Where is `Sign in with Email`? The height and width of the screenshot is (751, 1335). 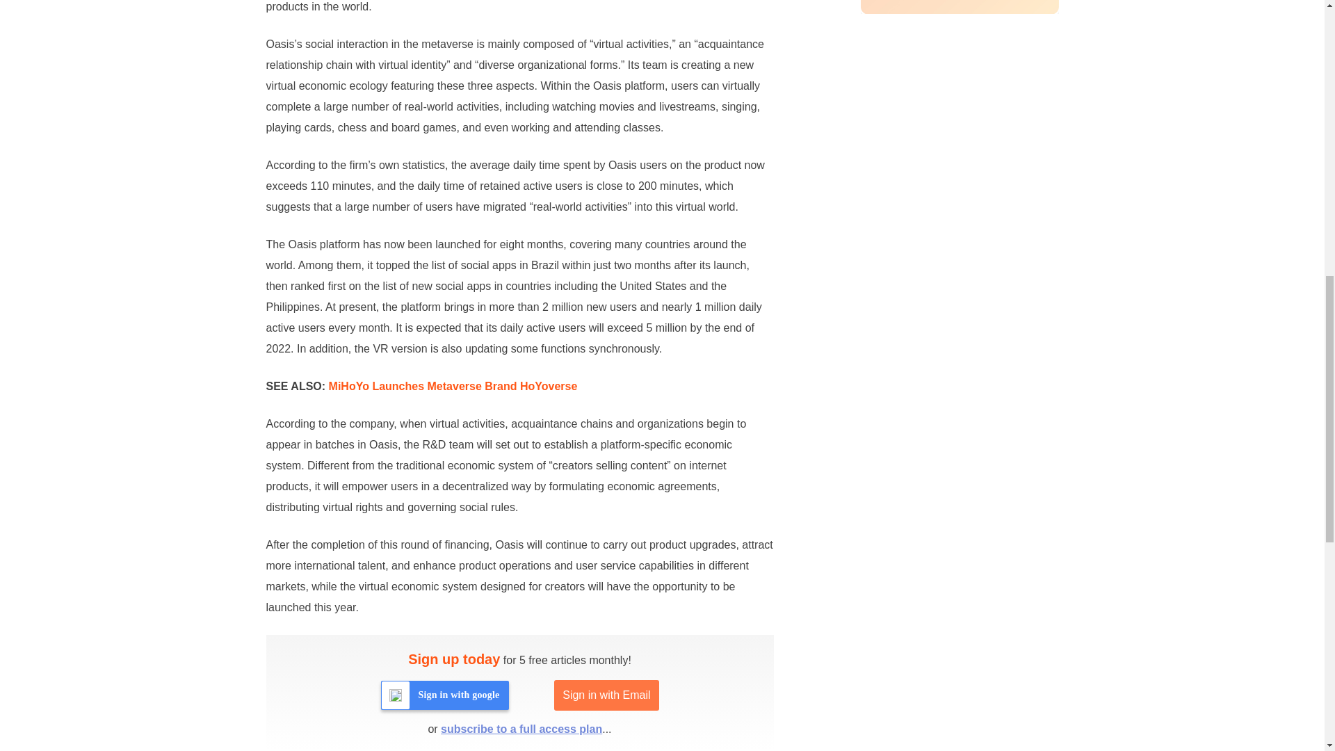
Sign in with Email is located at coordinates (606, 695).